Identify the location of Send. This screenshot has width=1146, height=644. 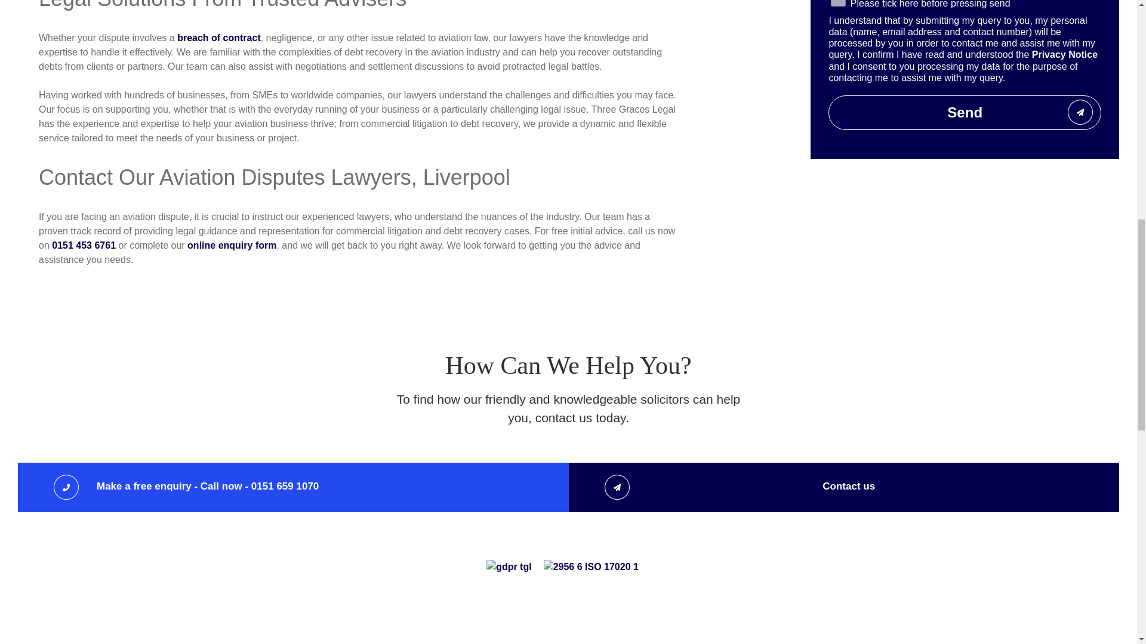
(965, 112).